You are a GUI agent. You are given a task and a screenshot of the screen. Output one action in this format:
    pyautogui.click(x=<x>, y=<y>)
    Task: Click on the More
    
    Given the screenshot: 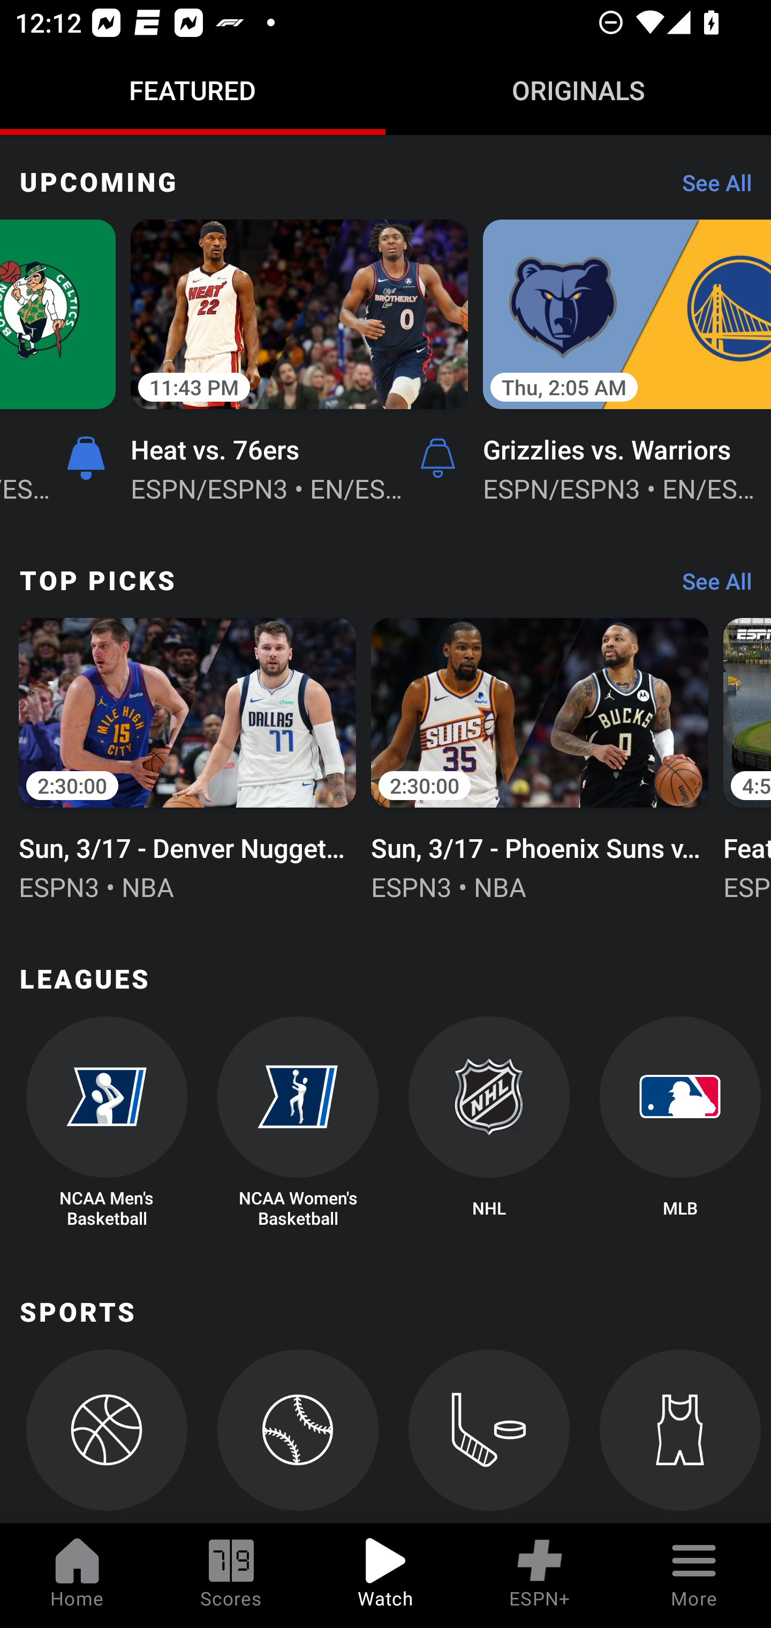 What is the action you would take?
    pyautogui.click(x=694, y=1576)
    